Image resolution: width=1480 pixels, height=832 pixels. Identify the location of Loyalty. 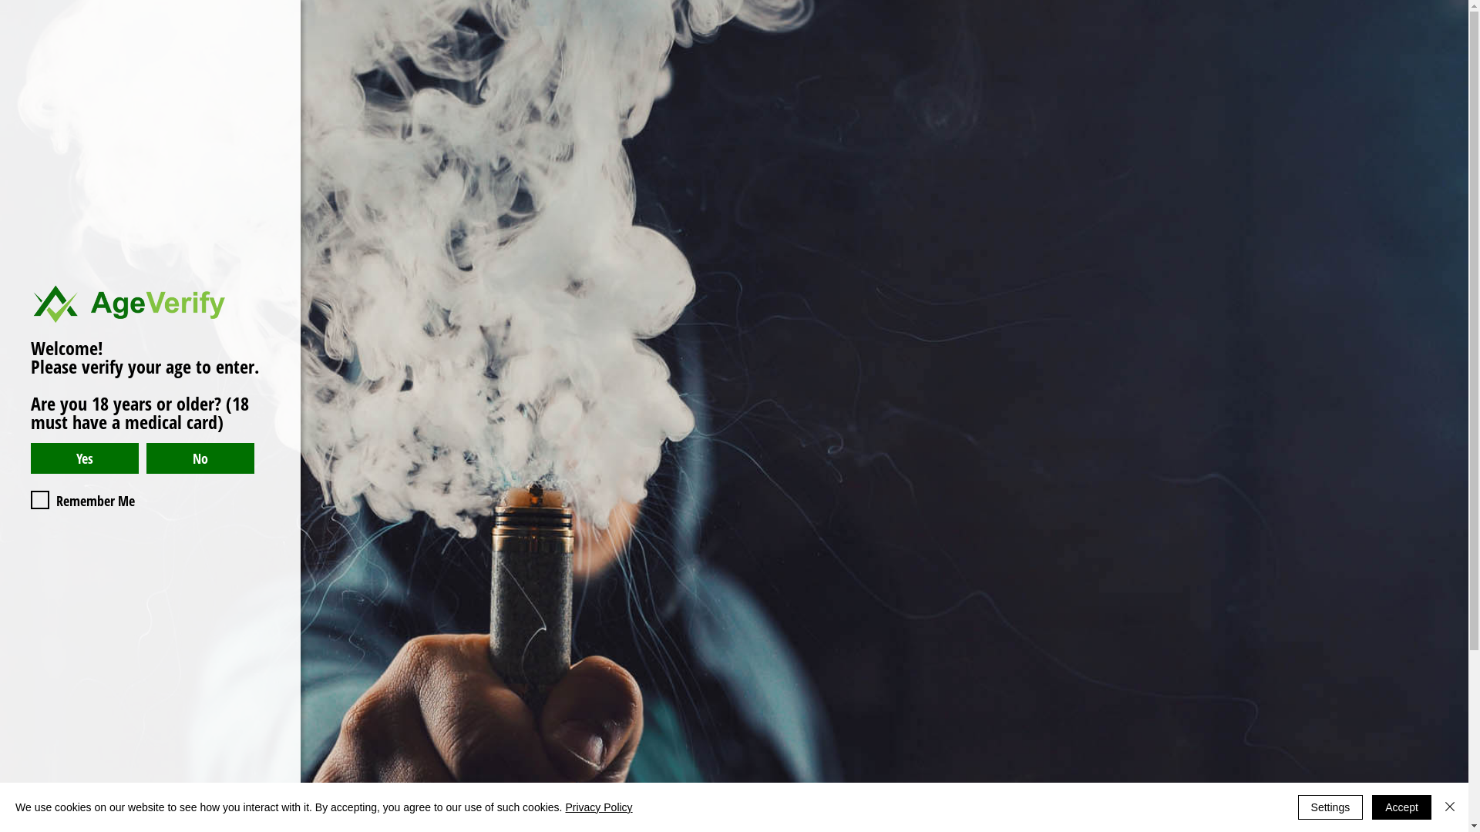
(438, 54).